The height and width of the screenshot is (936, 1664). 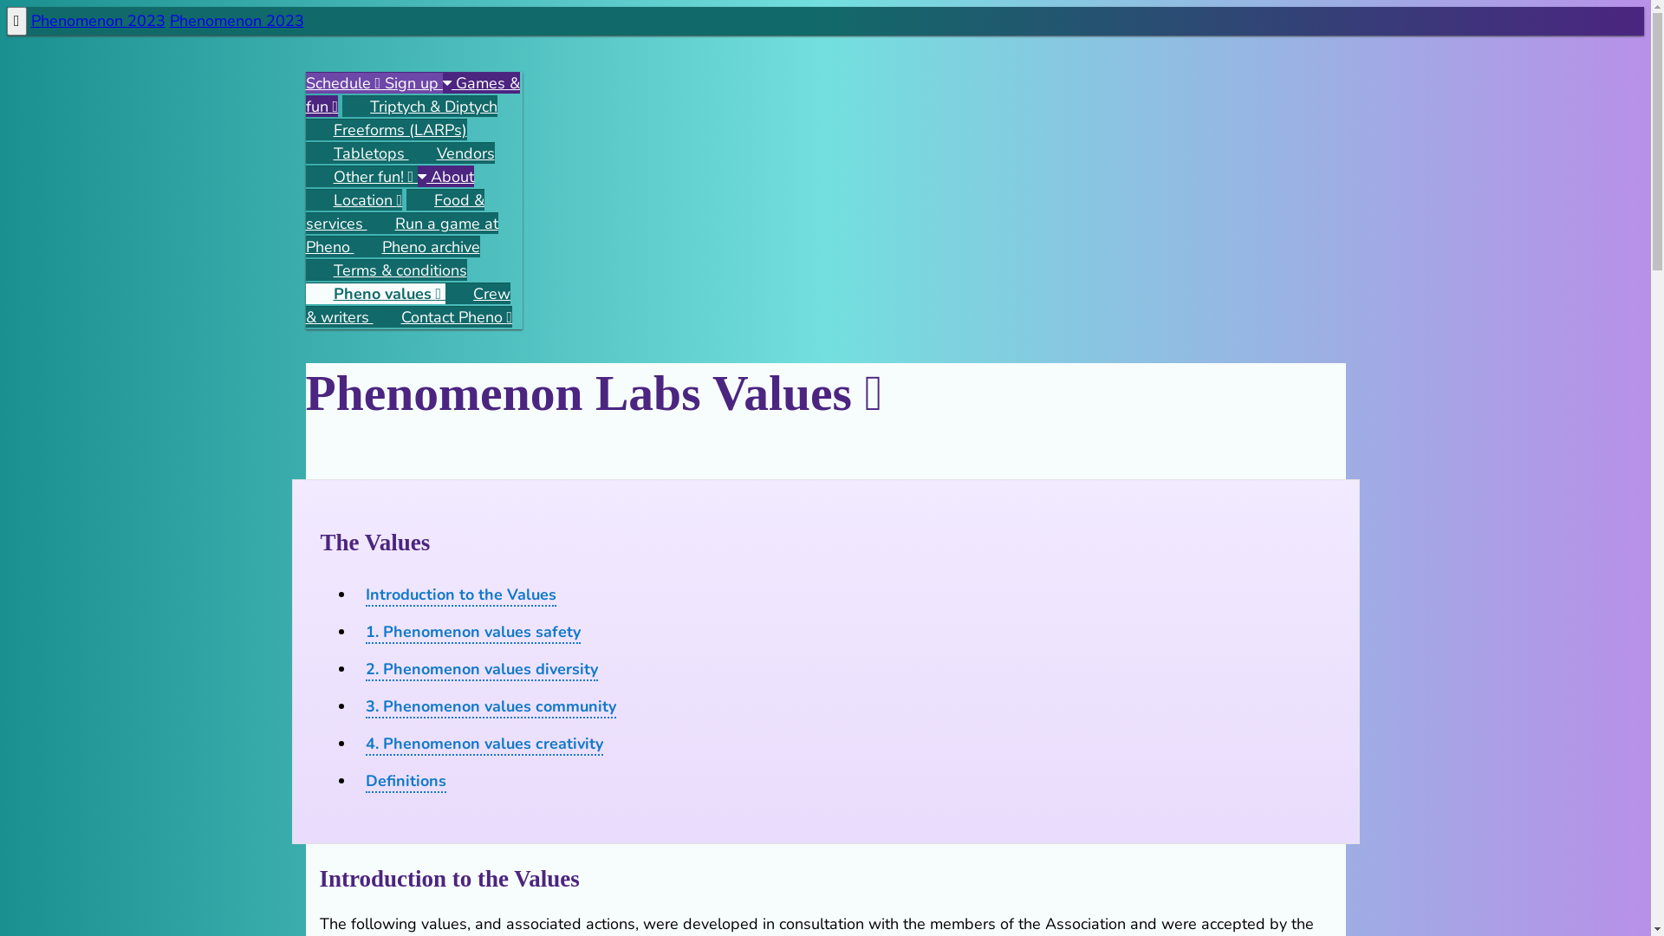 What do you see at coordinates (416, 246) in the screenshot?
I see `Pheno archive` at bounding box center [416, 246].